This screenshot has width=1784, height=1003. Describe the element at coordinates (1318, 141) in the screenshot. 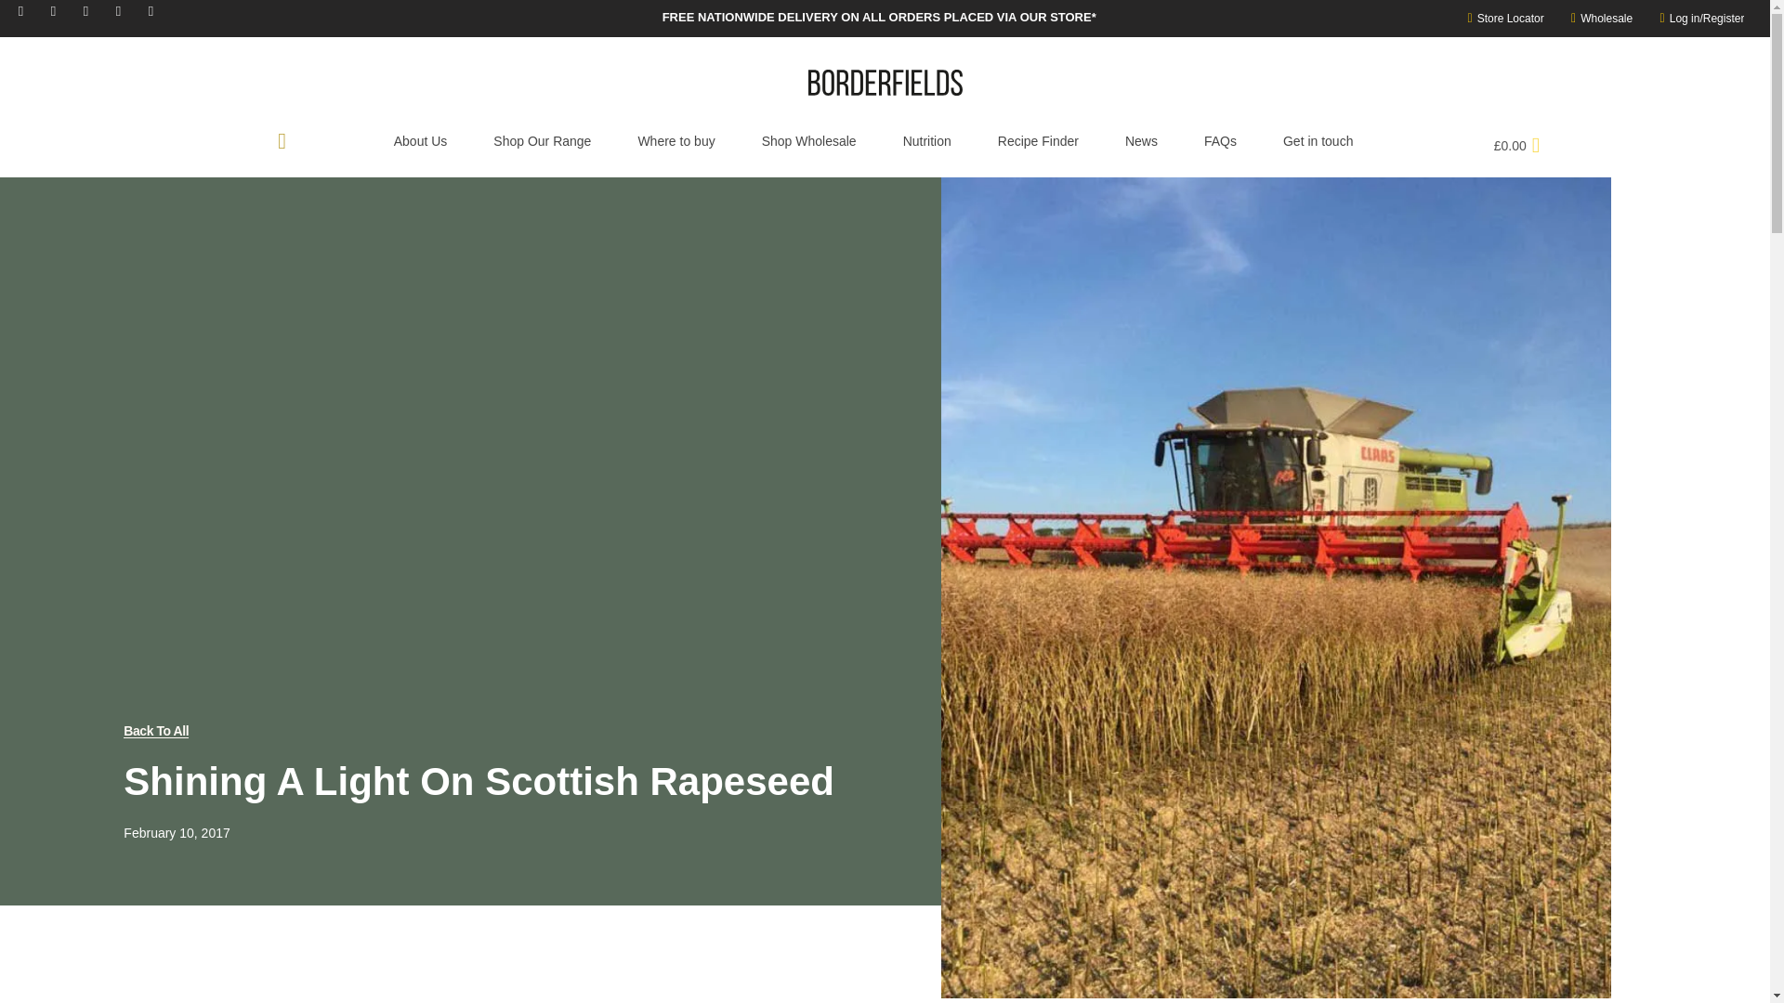

I see `Get in touch` at that location.